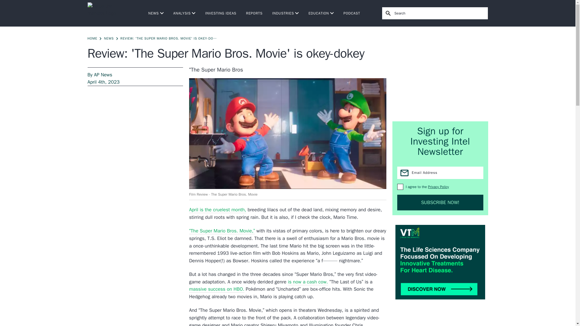 The image size is (580, 326). Describe the element at coordinates (285, 13) in the screenshot. I see `INDUSTRIES` at that location.